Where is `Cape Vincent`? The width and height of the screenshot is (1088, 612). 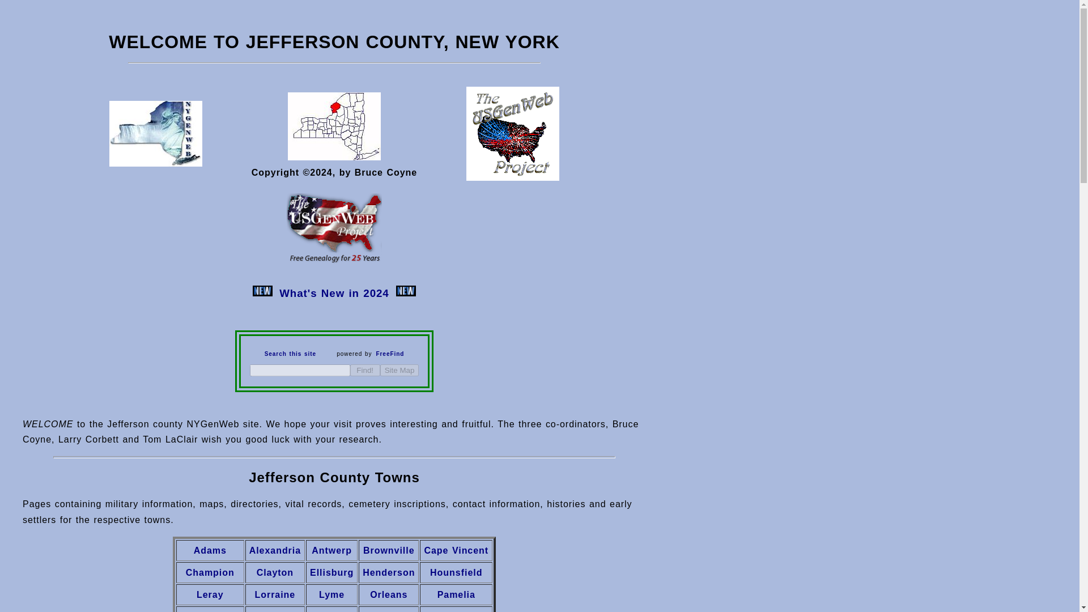 Cape Vincent is located at coordinates (456, 550).